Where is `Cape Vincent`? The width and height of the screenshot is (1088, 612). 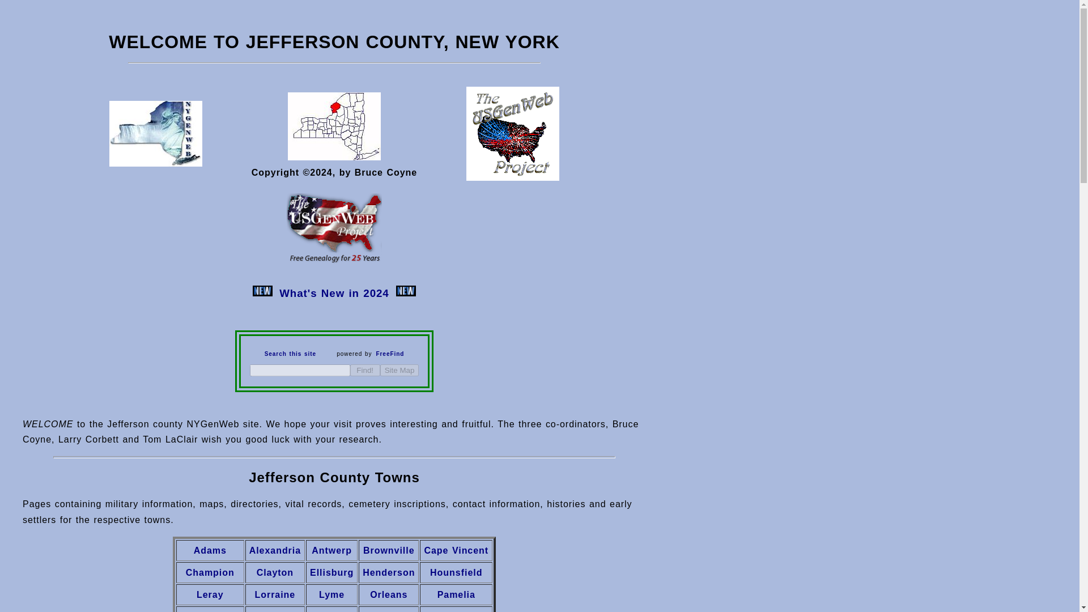 Cape Vincent is located at coordinates (456, 550).